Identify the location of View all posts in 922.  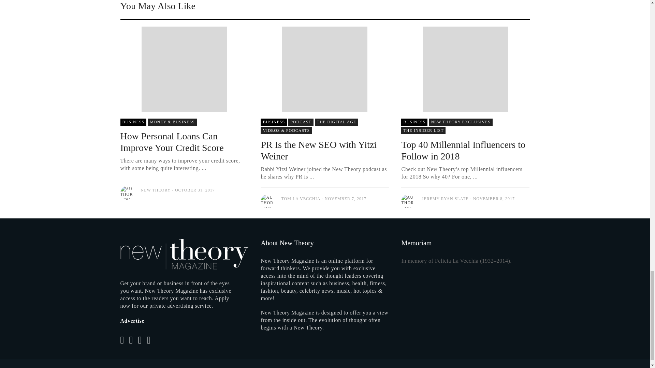
(286, 131).